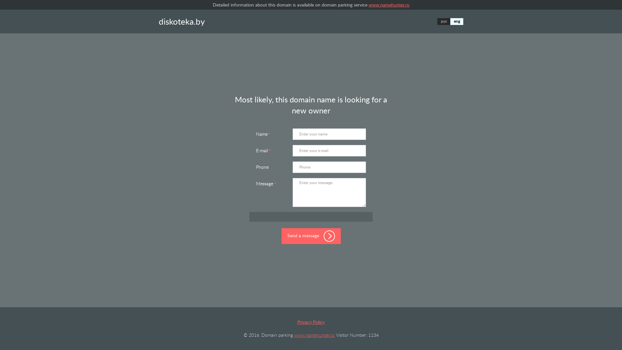  I want to click on www.namehunter.ru, so click(389, 5).